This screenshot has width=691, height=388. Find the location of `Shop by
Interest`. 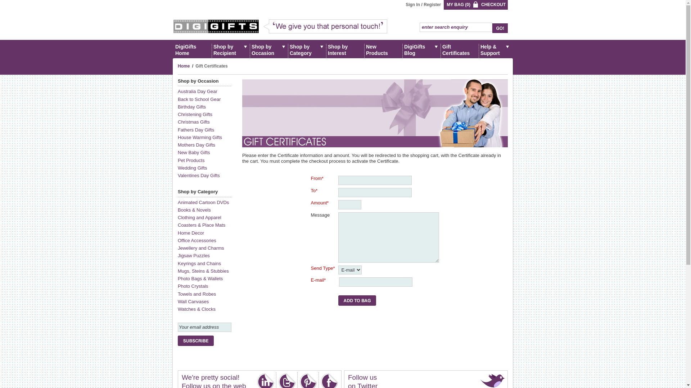

Shop by
Interest is located at coordinates (345, 49).